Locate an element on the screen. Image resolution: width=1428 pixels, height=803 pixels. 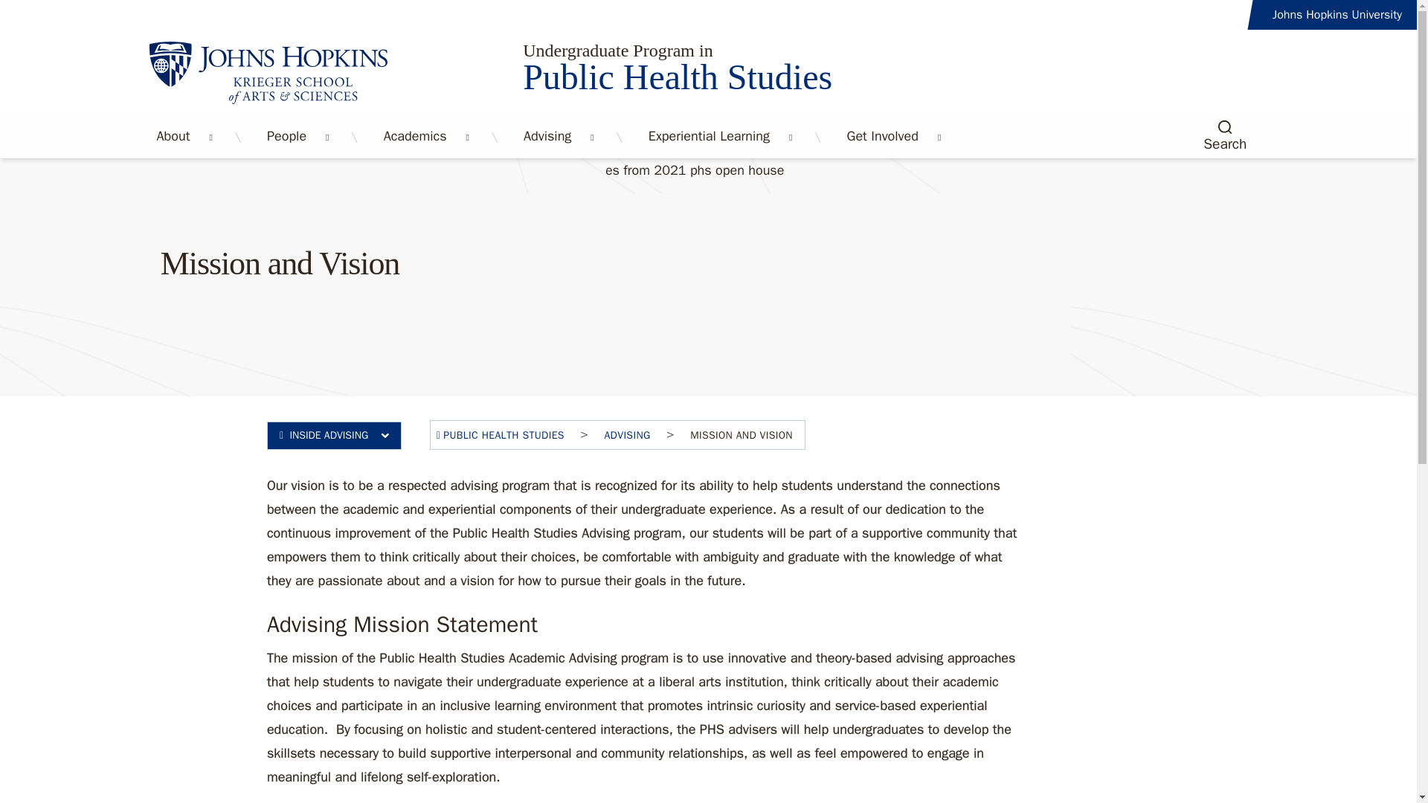
People is located at coordinates (287, 137).